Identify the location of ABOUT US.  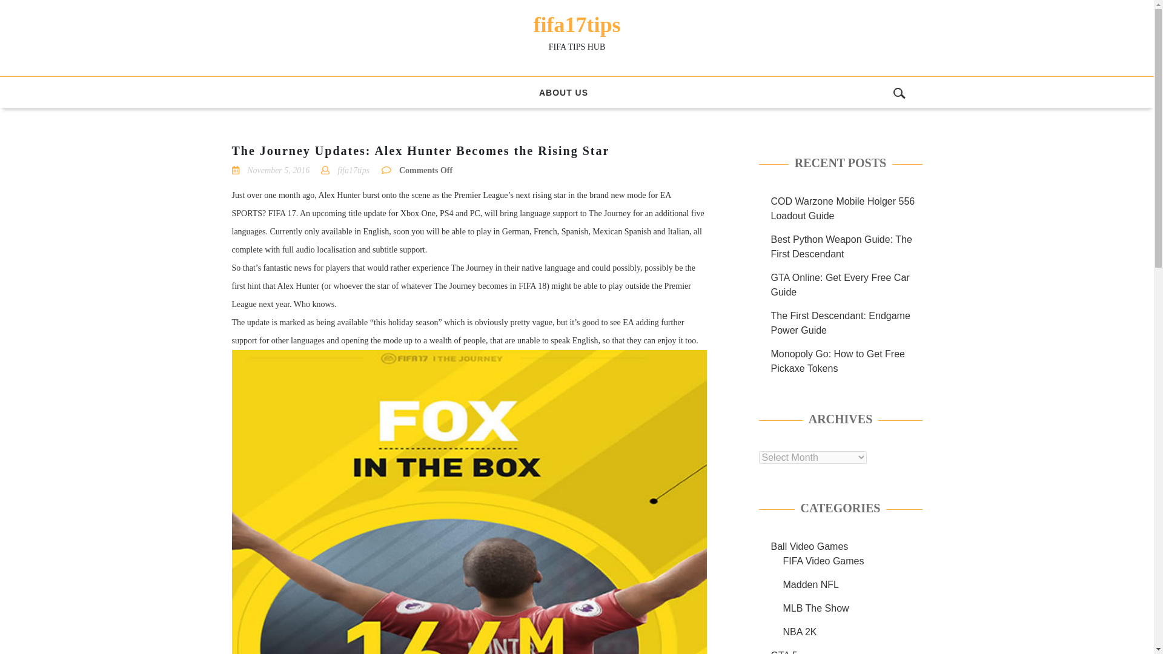
(563, 92).